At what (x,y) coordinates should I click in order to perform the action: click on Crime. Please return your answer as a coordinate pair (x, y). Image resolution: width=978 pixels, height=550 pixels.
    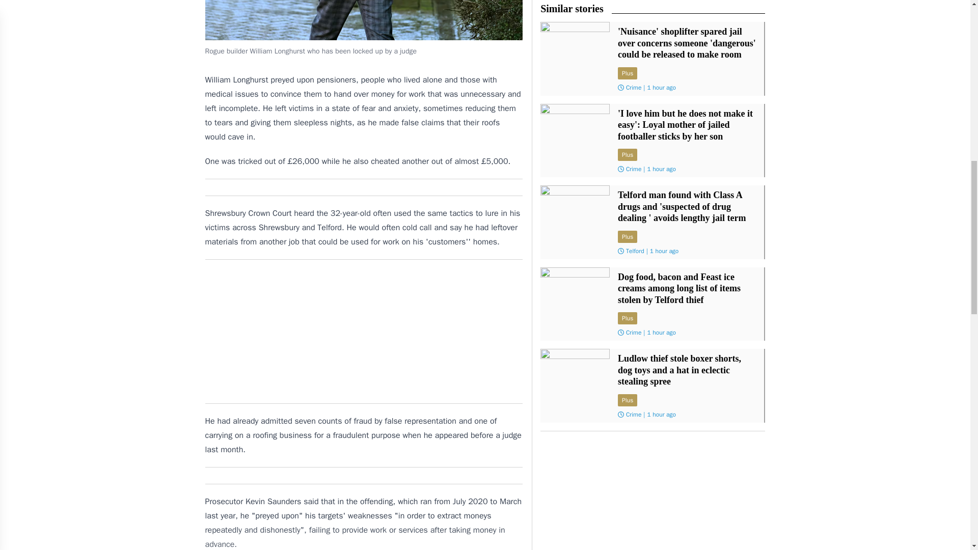
    Looking at the image, I should click on (634, 332).